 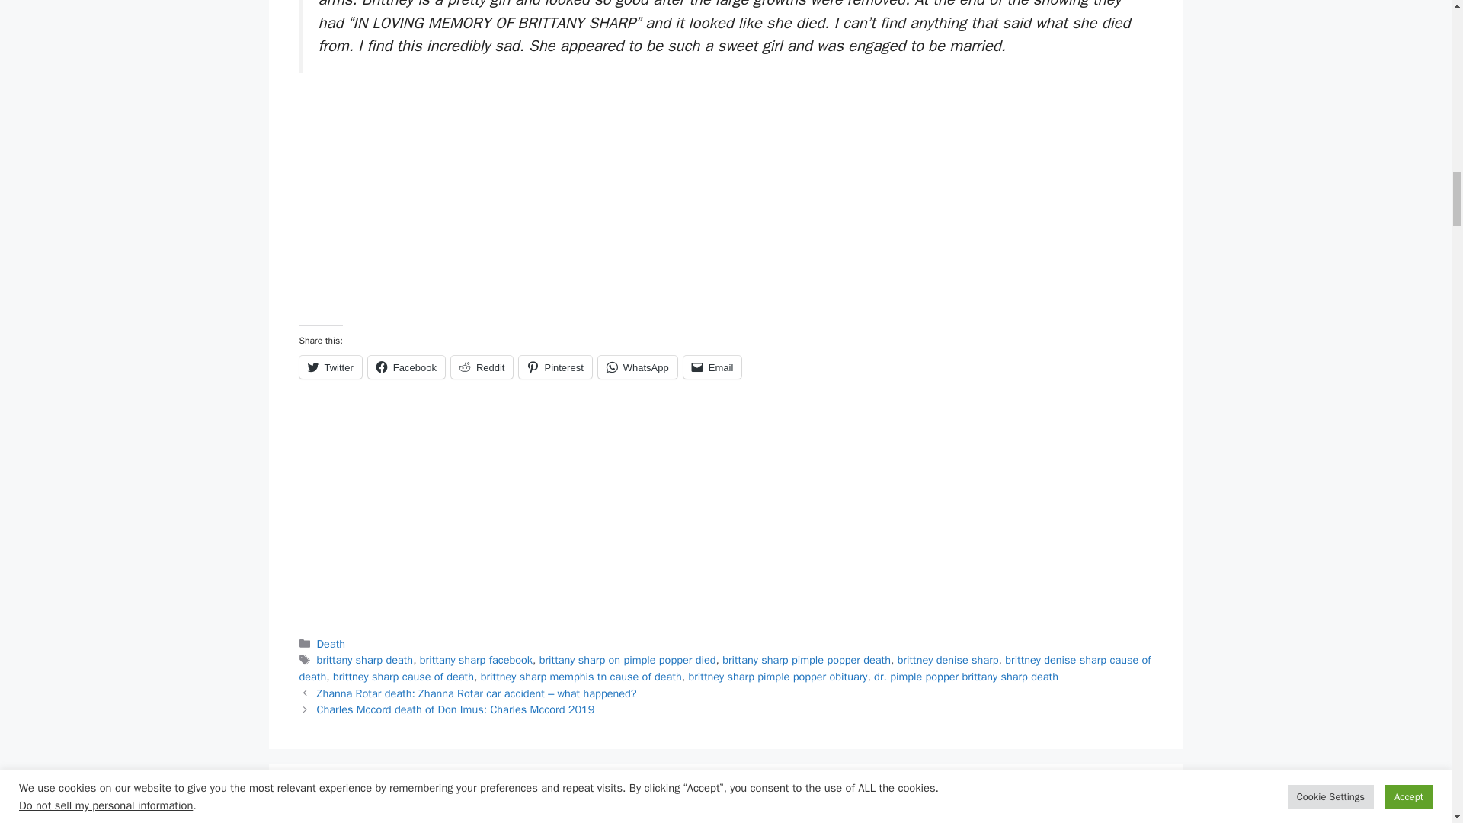 What do you see at coordinates (806, 660) in the screenshot?
I see `brittany sharp pimple popper death` at bounding box center [806, 660].